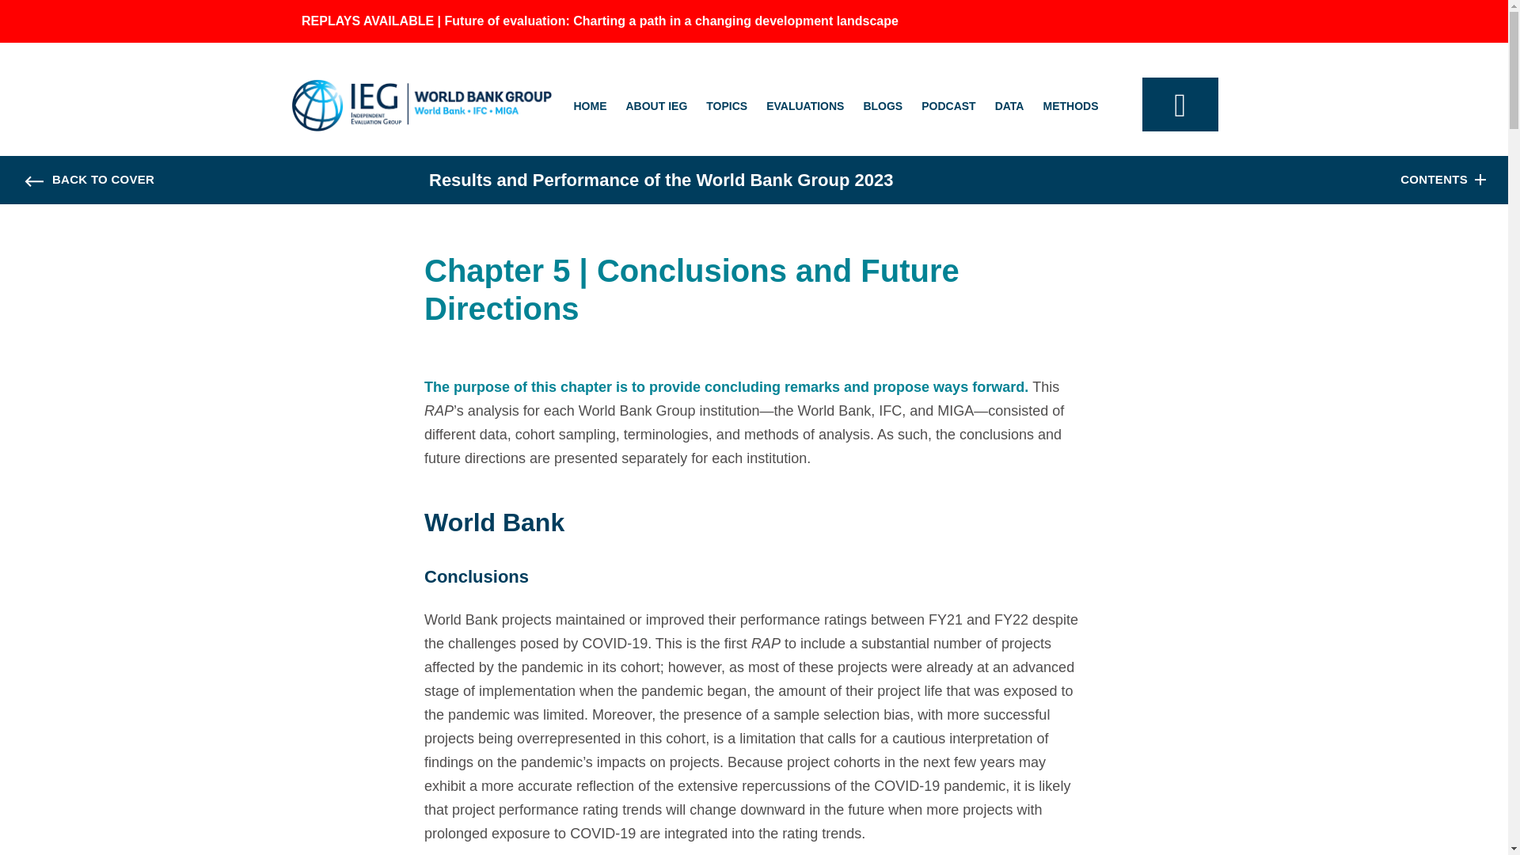  I want to click on BLOGS, so click(883, 106).